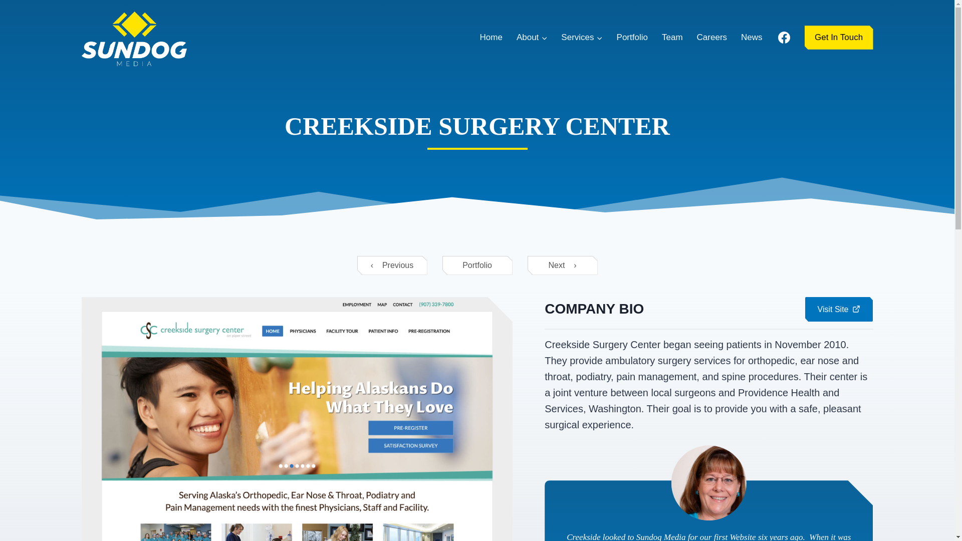 The height and width of the screenshot is (541, 962). I want to click on Portfolio, so click(476, 265).